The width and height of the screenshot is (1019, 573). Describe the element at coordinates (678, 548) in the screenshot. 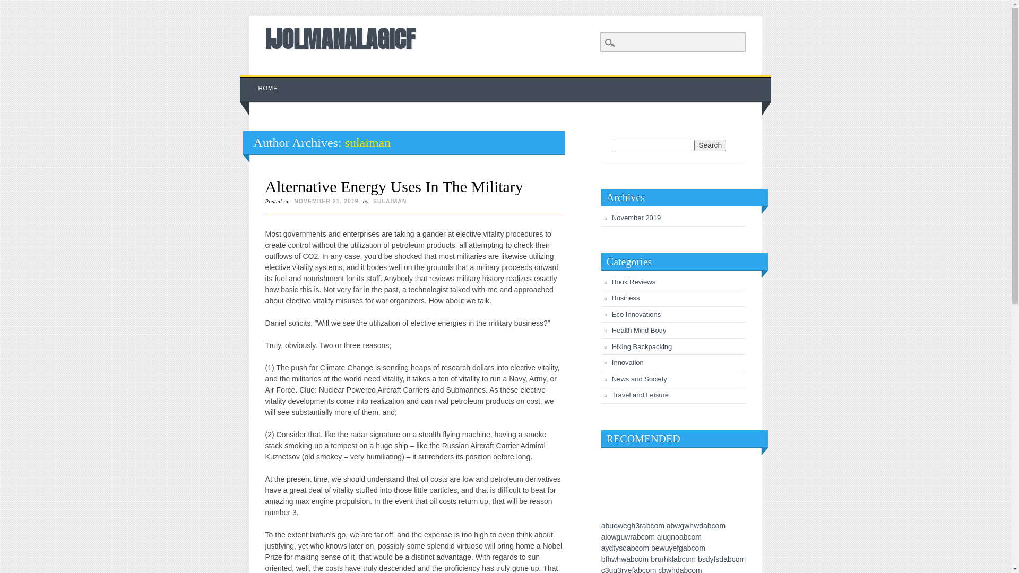

I see `bewuyefgabcom` at that location.